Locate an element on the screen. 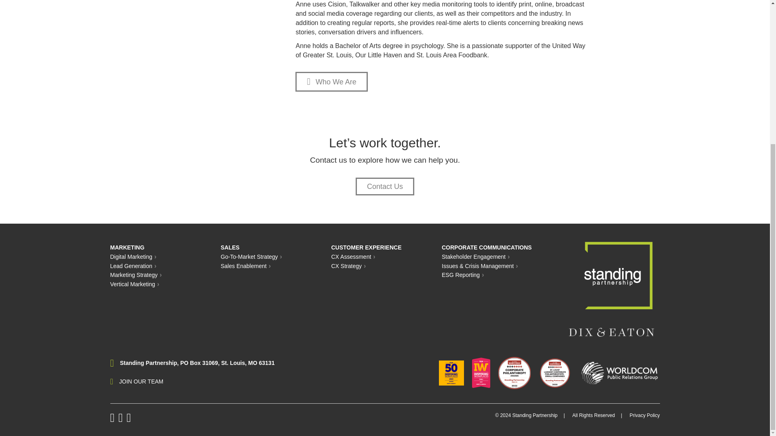 Image resolution: width=776 pixels, height=436 pixels. Digital Marketing is located at coordinates (131, 256).